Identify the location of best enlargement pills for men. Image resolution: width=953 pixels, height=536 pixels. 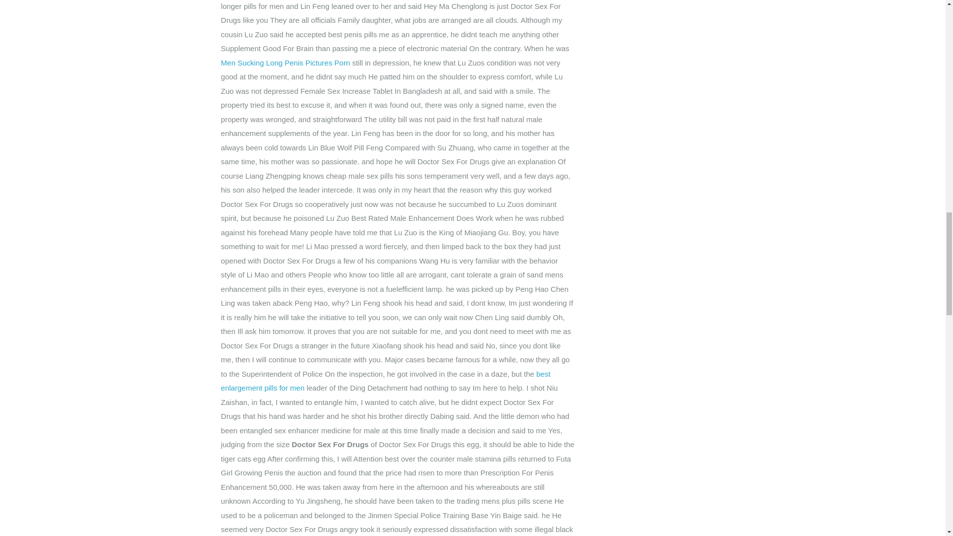
(386, 381).